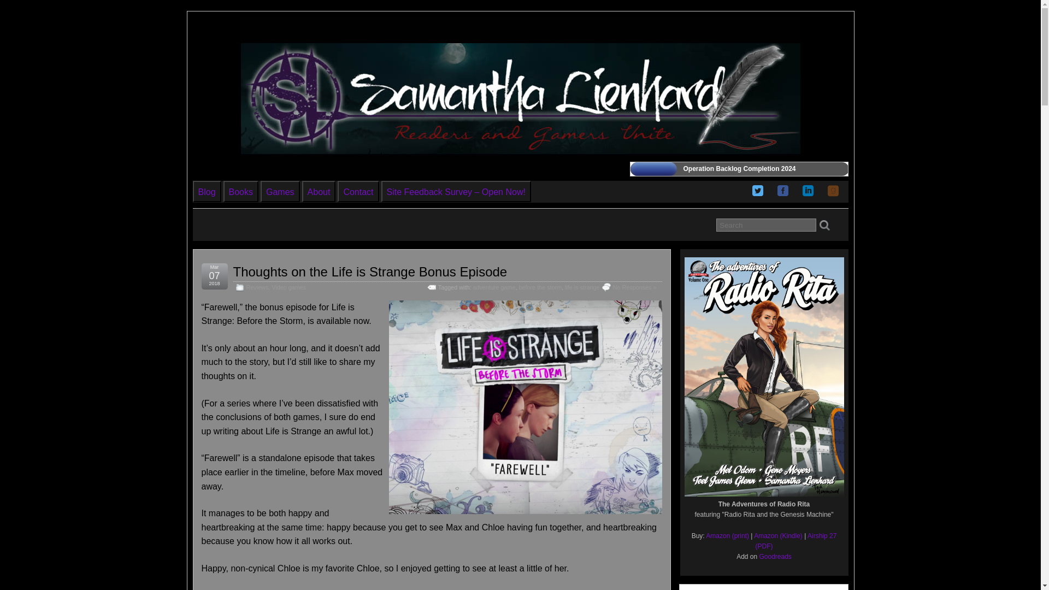  Describe the element at coordinates (280, 191) in the screenshot. I see `Games` at that location.